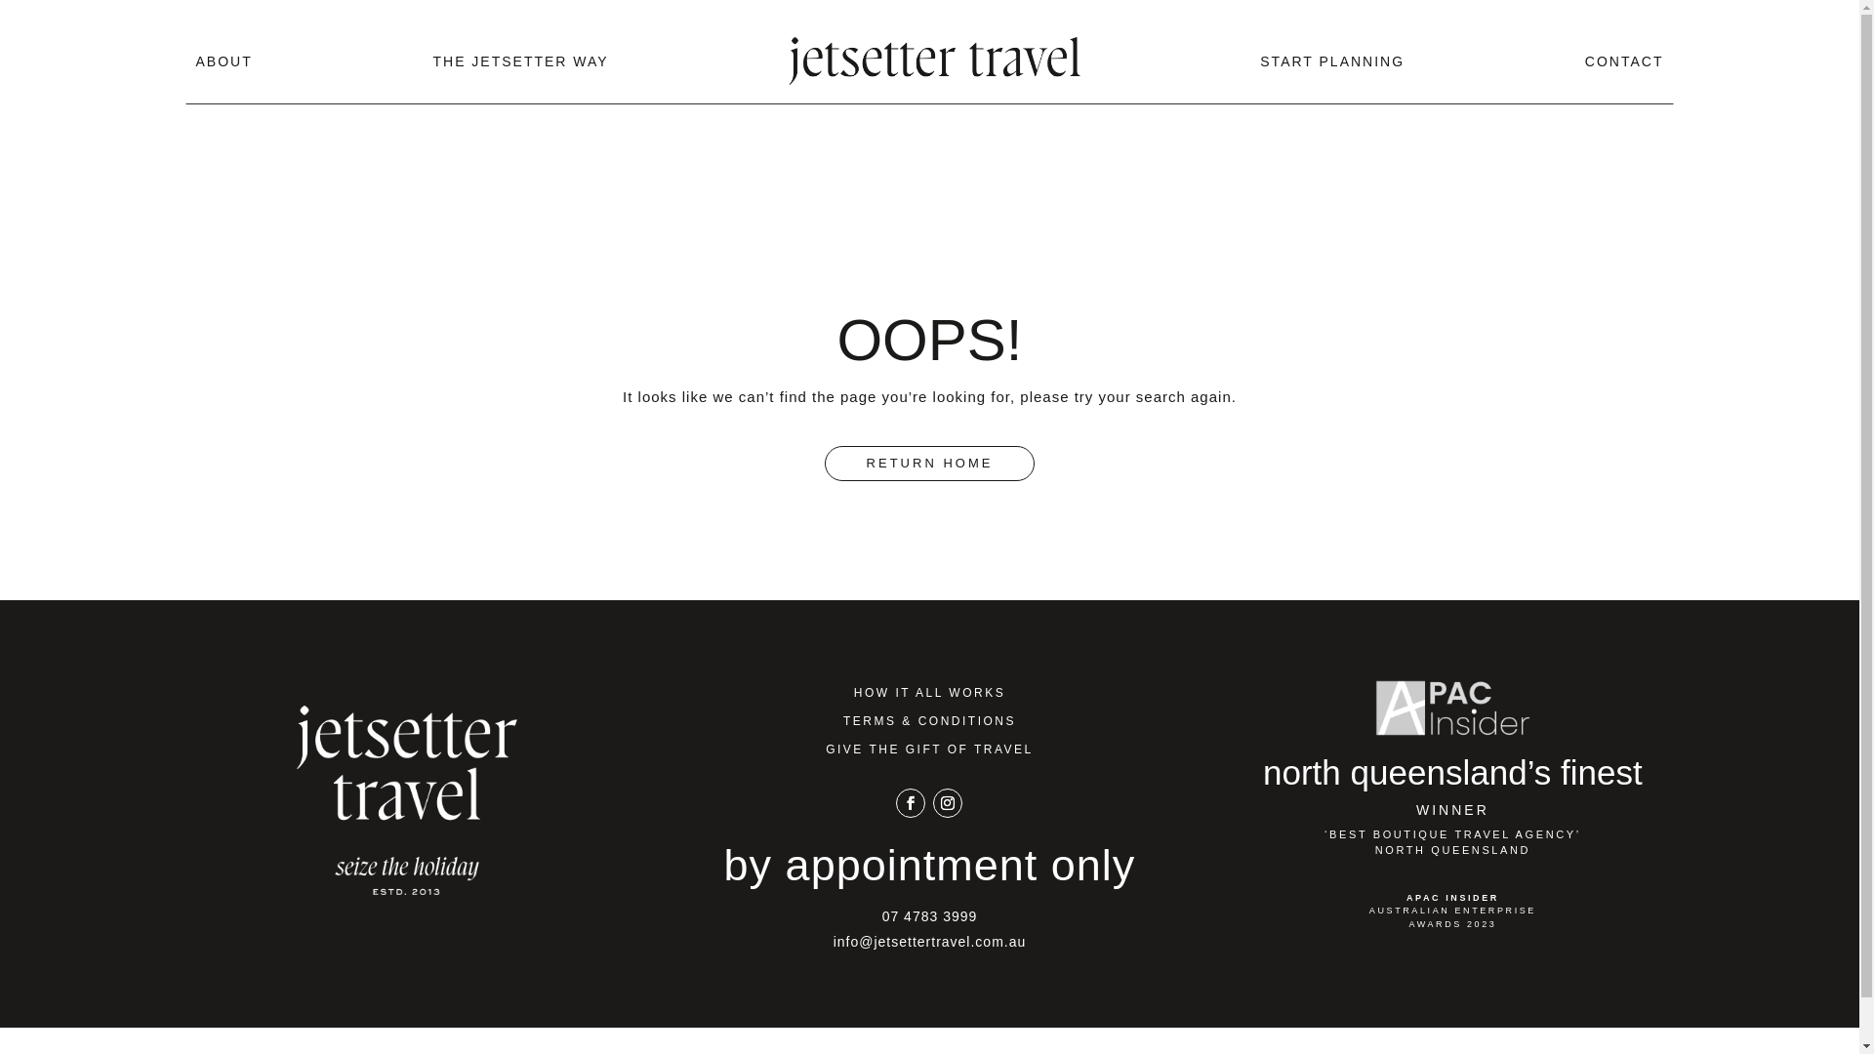 This screenshot has width=1874, height=1054. Describe the element at coordinates (520, 61) in the screenshot. I see `THE JETSETTER WAY` at that location.